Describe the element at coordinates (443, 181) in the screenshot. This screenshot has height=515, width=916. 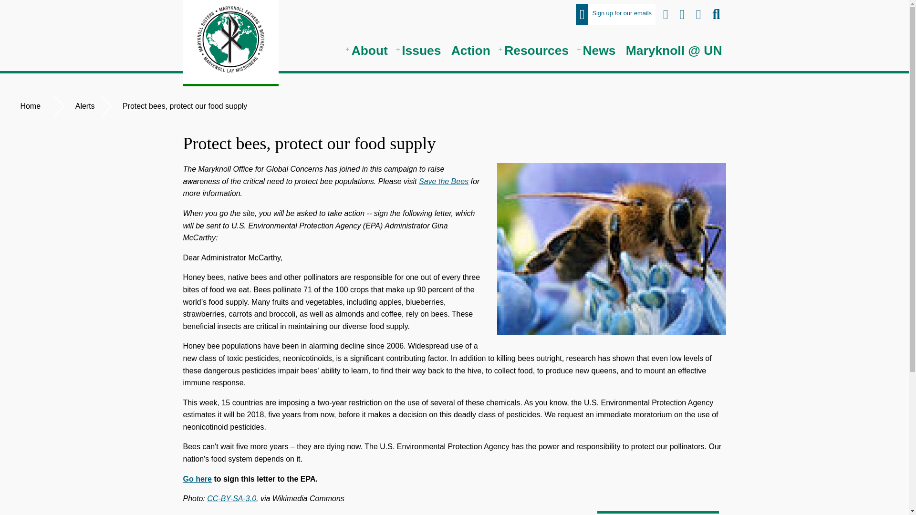
I see `Save the Bees` at that location.